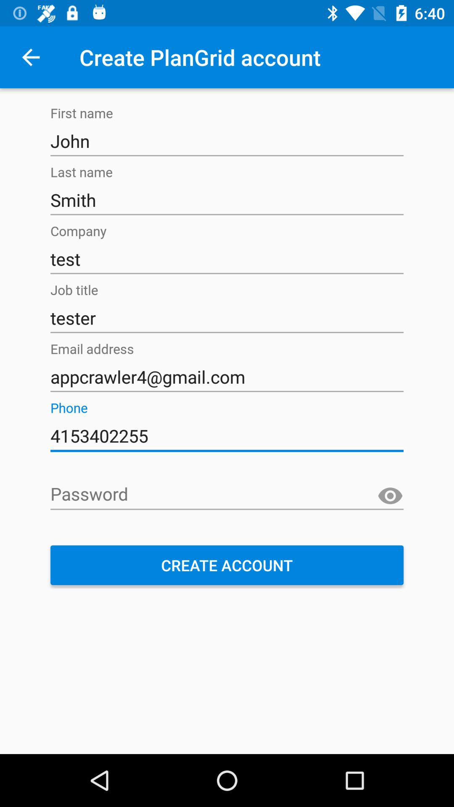 The height and width of the screenshot is (807, 454). What do you see at coordinates (227, 318) in the screenshot?
I see `swipe until the tester icon` at bounding box center [227, 318].